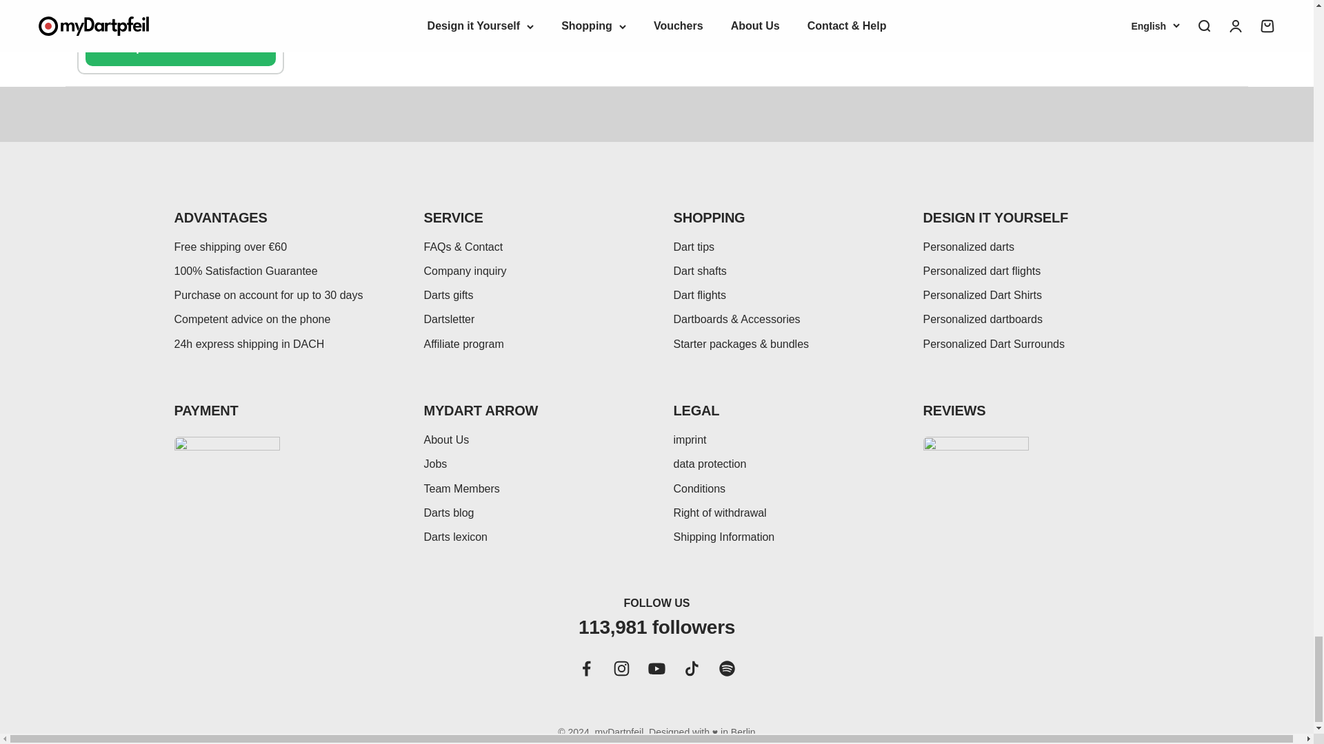 The width and height of the screenshot is (1324, 744). I want to click on Dart tips, so click(694, 247).